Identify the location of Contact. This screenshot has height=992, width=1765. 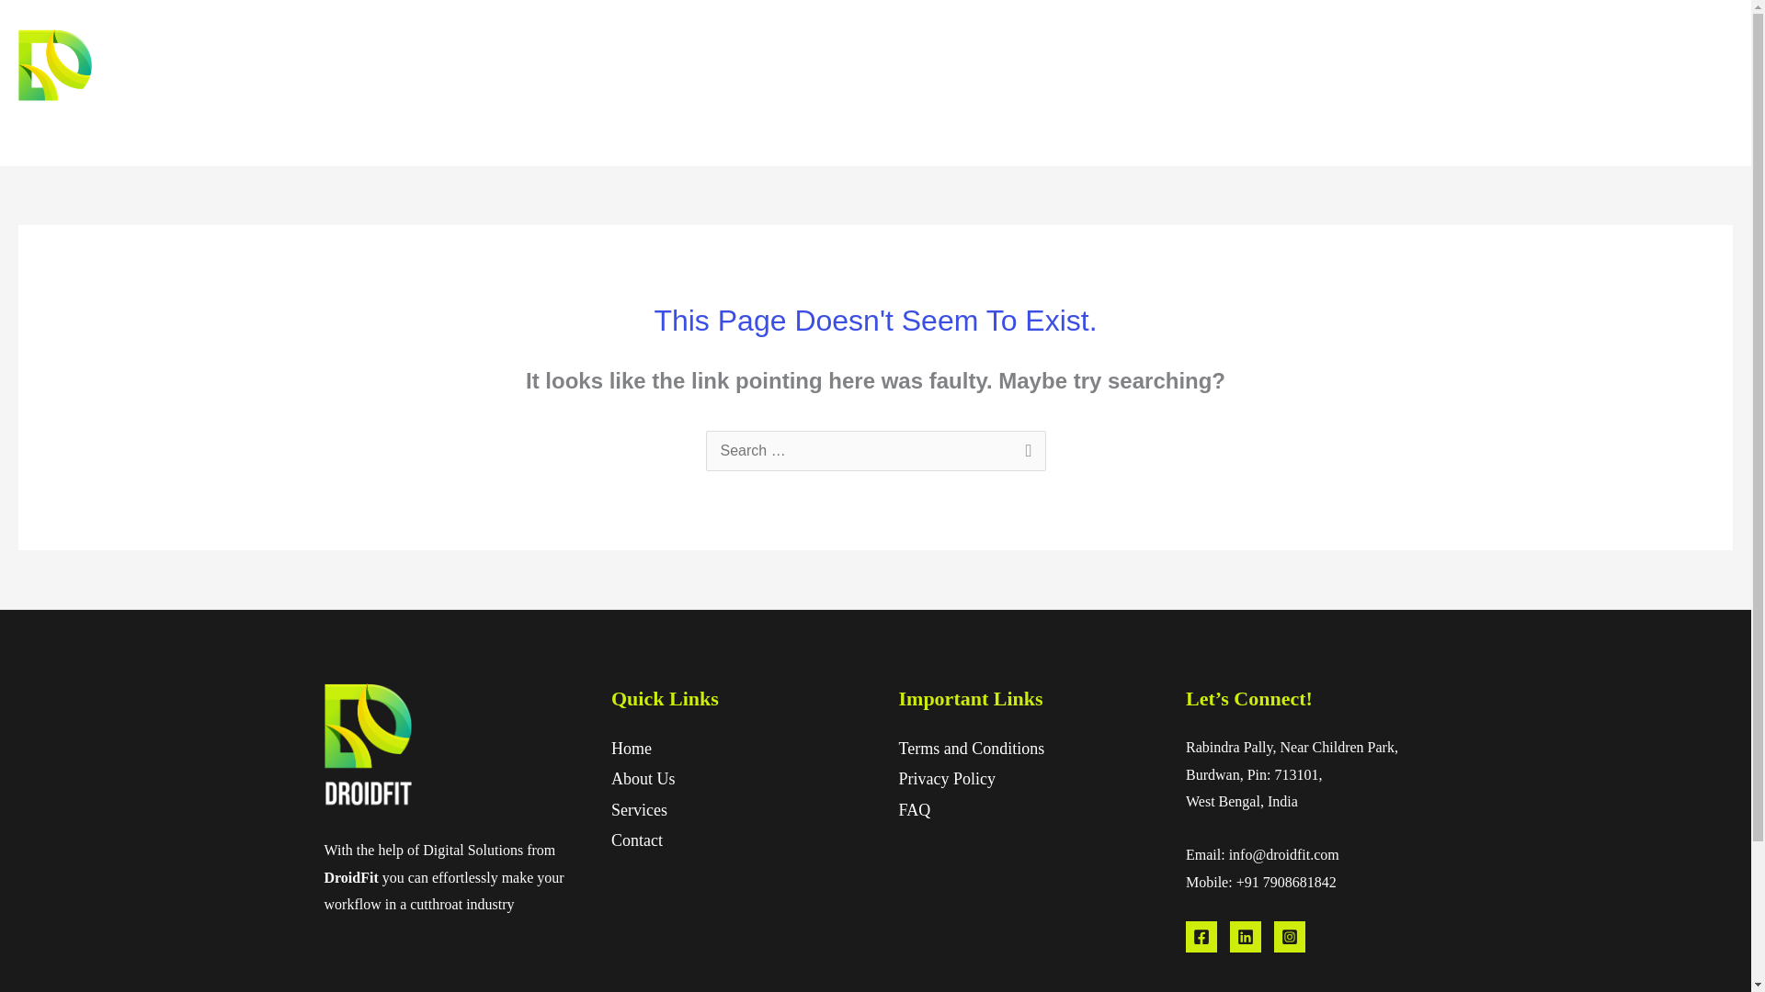
(1692, 84).